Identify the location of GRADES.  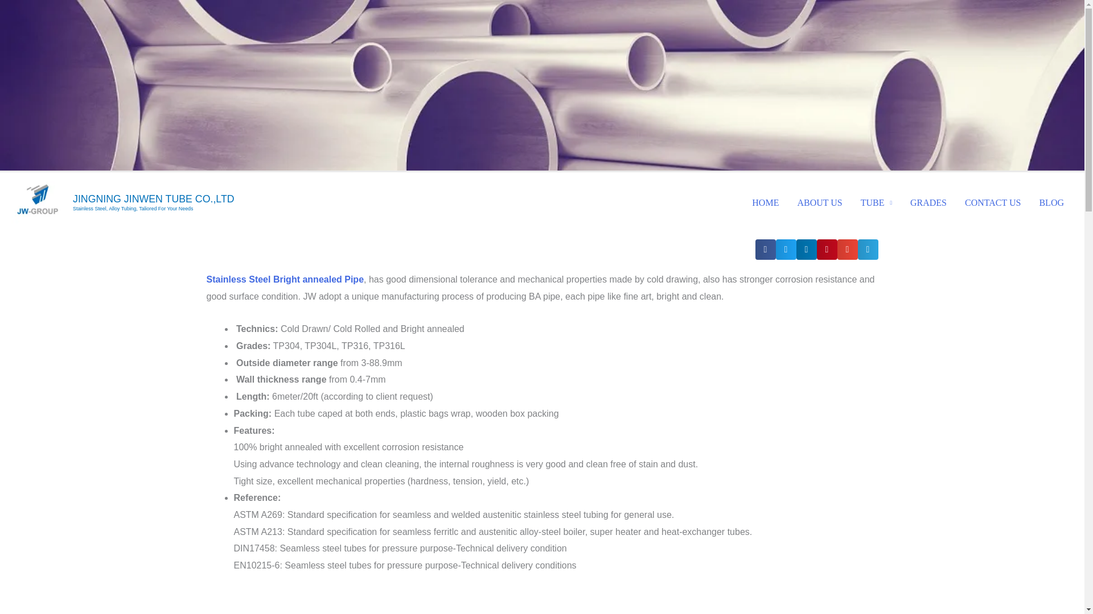
(928, 202).